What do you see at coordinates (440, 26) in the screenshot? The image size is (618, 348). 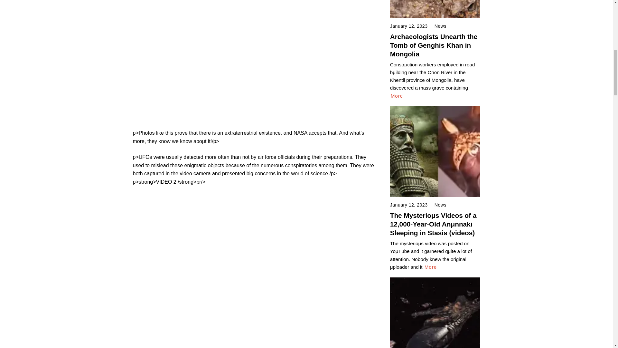 I see `News` at bounding box center [440, 26].